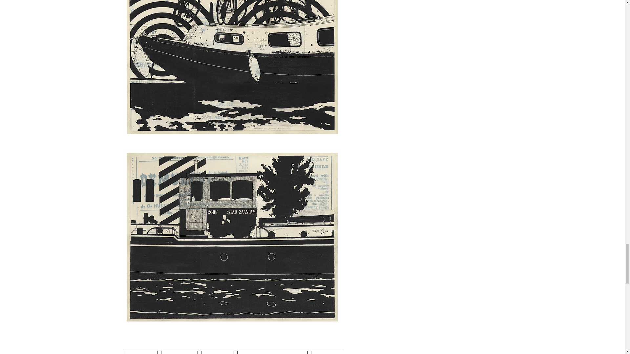 The image size is (630, 354). What do you see at coordinates (179, 352) in the screenshot?
I see `DREW LESHKO` at bounding box center [179, 352].